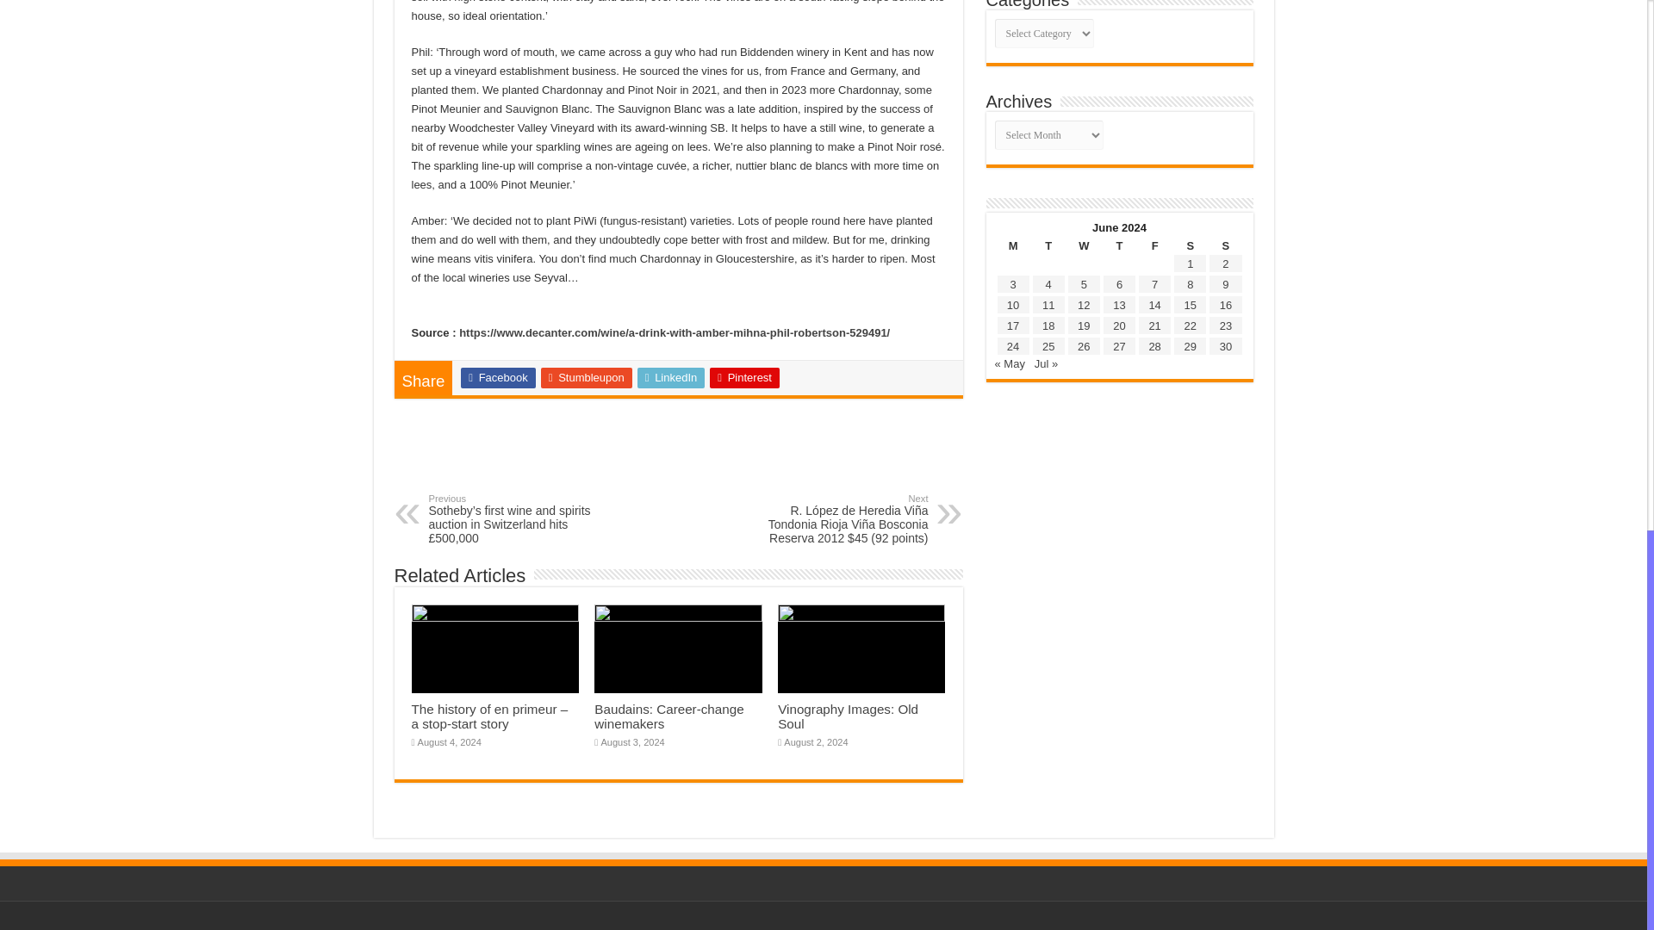 Image resolution: width=1654 pixels, height=930 pixels. What do you see at coordinates (1225, 245) in the screenshot?
I see `Sunday` at bounding box center [1225, 245].